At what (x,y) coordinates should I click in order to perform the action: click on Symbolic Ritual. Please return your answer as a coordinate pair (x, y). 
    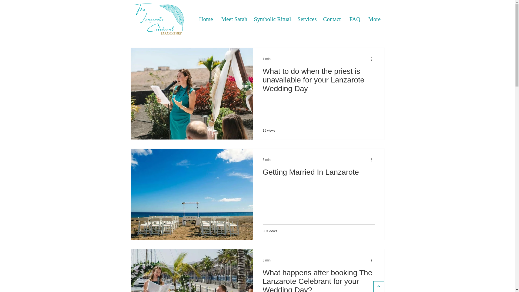
    Looking at the image, I should click on (271, 19).